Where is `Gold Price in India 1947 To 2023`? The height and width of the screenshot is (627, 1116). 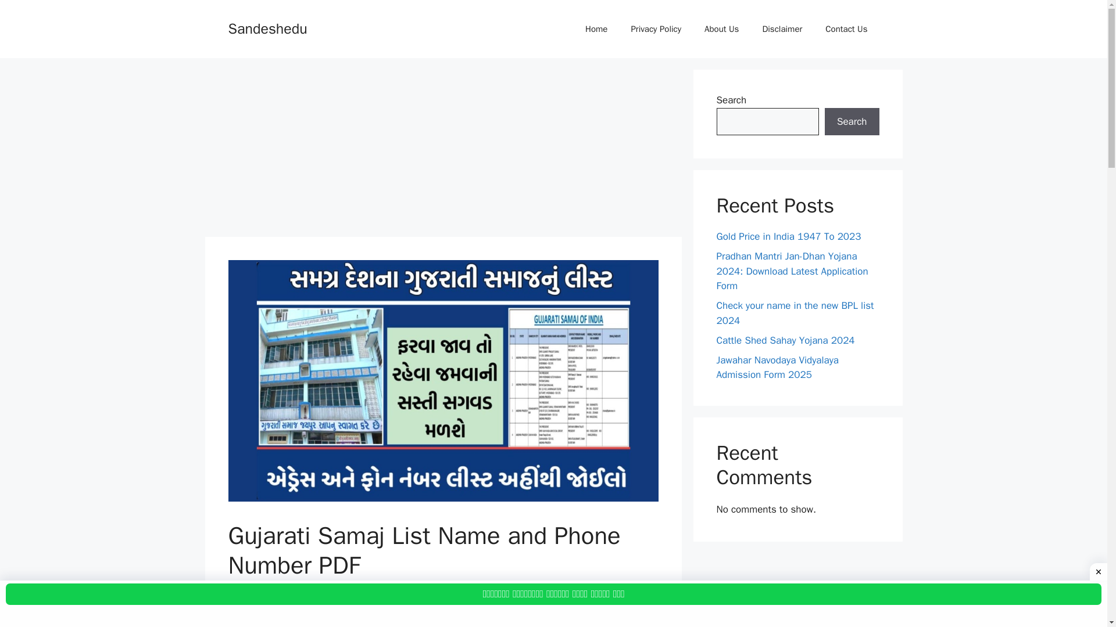 Gold Price in India 1947 To 2023 is located at coordinates (788, 236).